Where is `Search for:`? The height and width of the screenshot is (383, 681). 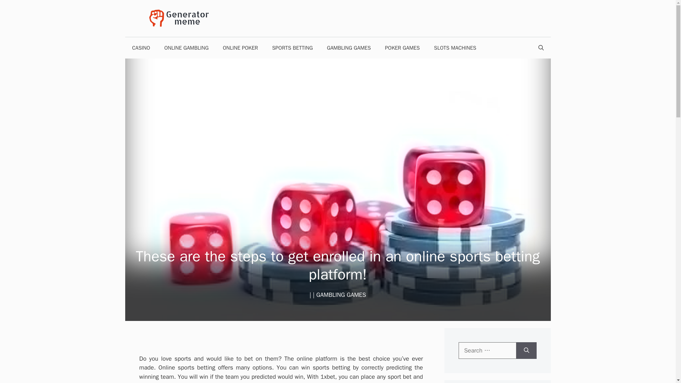 Search for: is located at coordinates (487, 351).